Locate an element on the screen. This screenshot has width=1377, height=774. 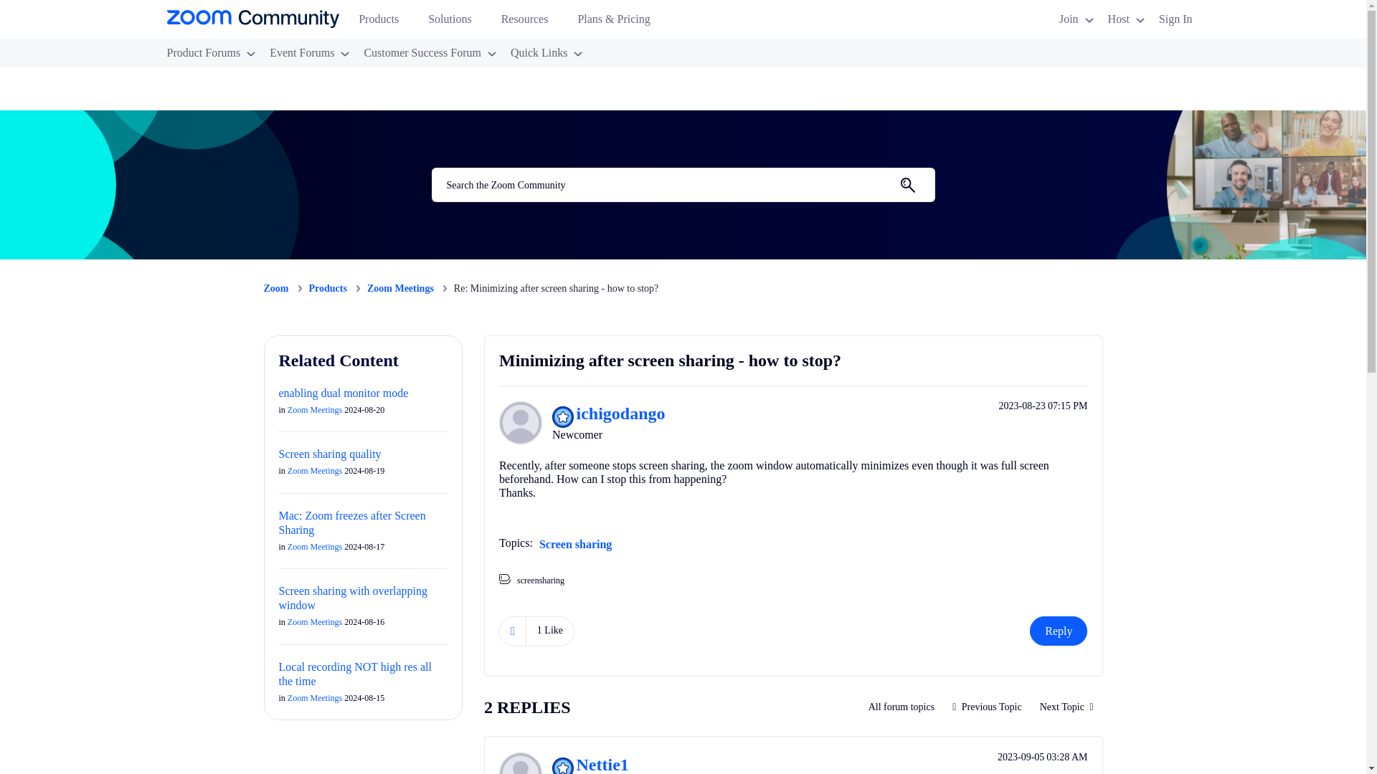
Zoom Meetings is located at coordinates (902, 707).